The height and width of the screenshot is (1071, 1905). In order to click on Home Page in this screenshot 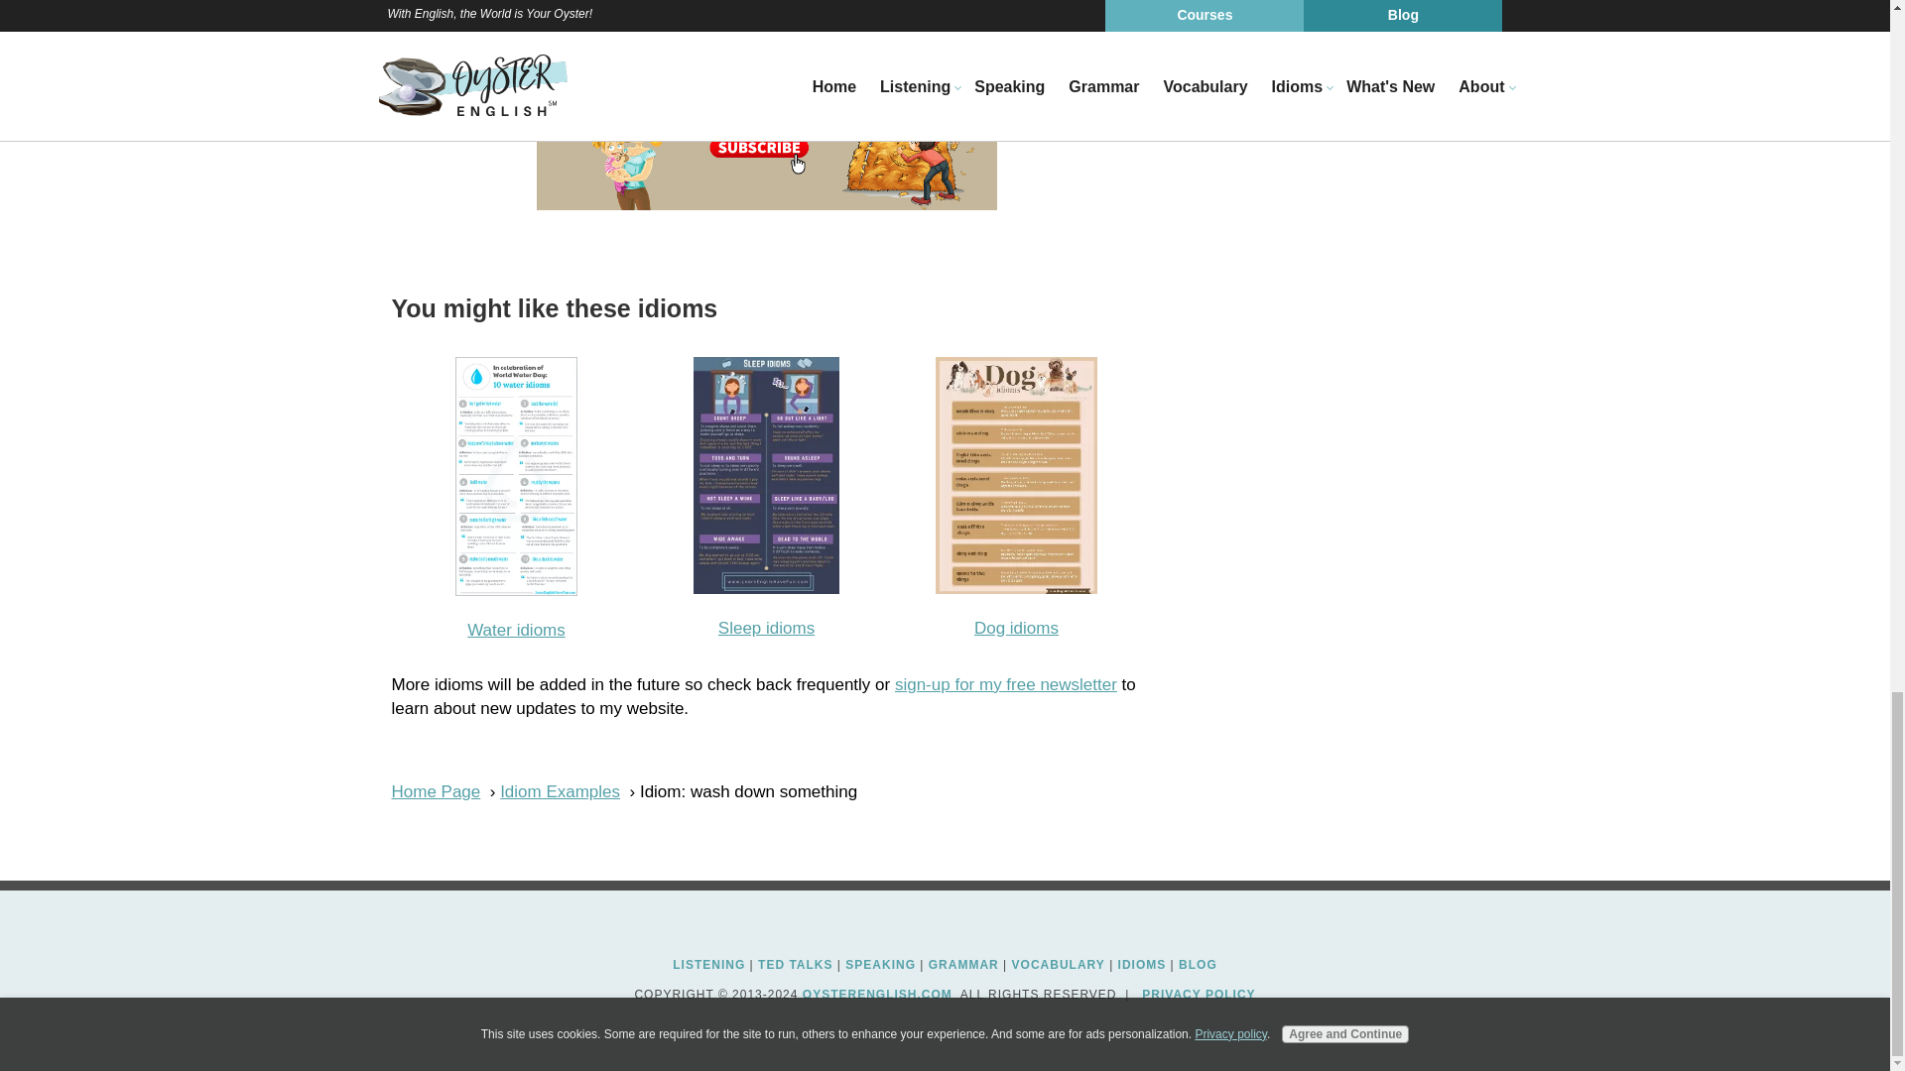, I will do `click(435, 791)`.